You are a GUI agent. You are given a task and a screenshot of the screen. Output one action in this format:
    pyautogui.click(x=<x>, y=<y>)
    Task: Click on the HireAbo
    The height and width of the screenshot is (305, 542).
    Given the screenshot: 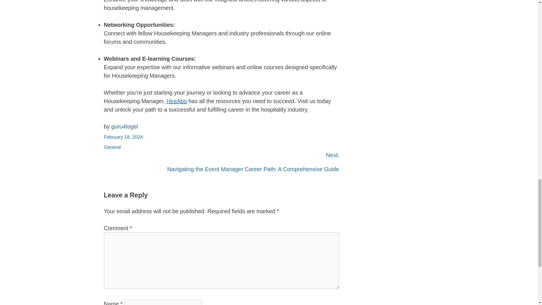 What is the action you would take?
    pyautogui.click(x=177, y=101)
    